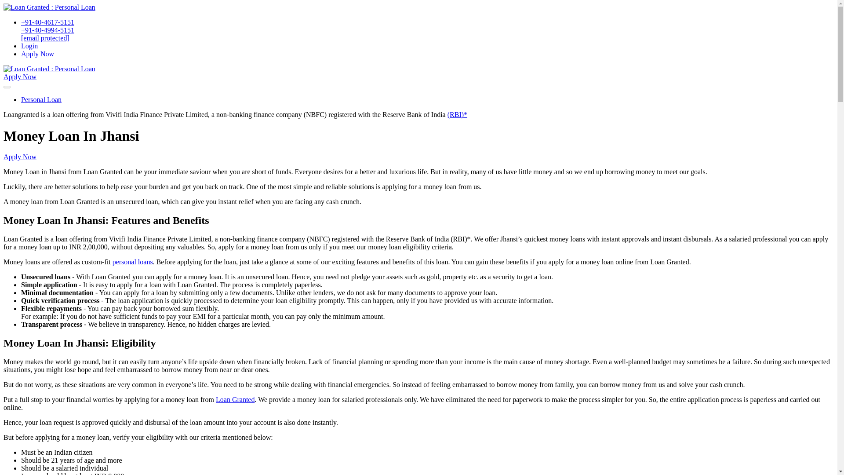  Describe the element at coordinates (19, 157) in the screenshot. I see `Apply Now` at that location.